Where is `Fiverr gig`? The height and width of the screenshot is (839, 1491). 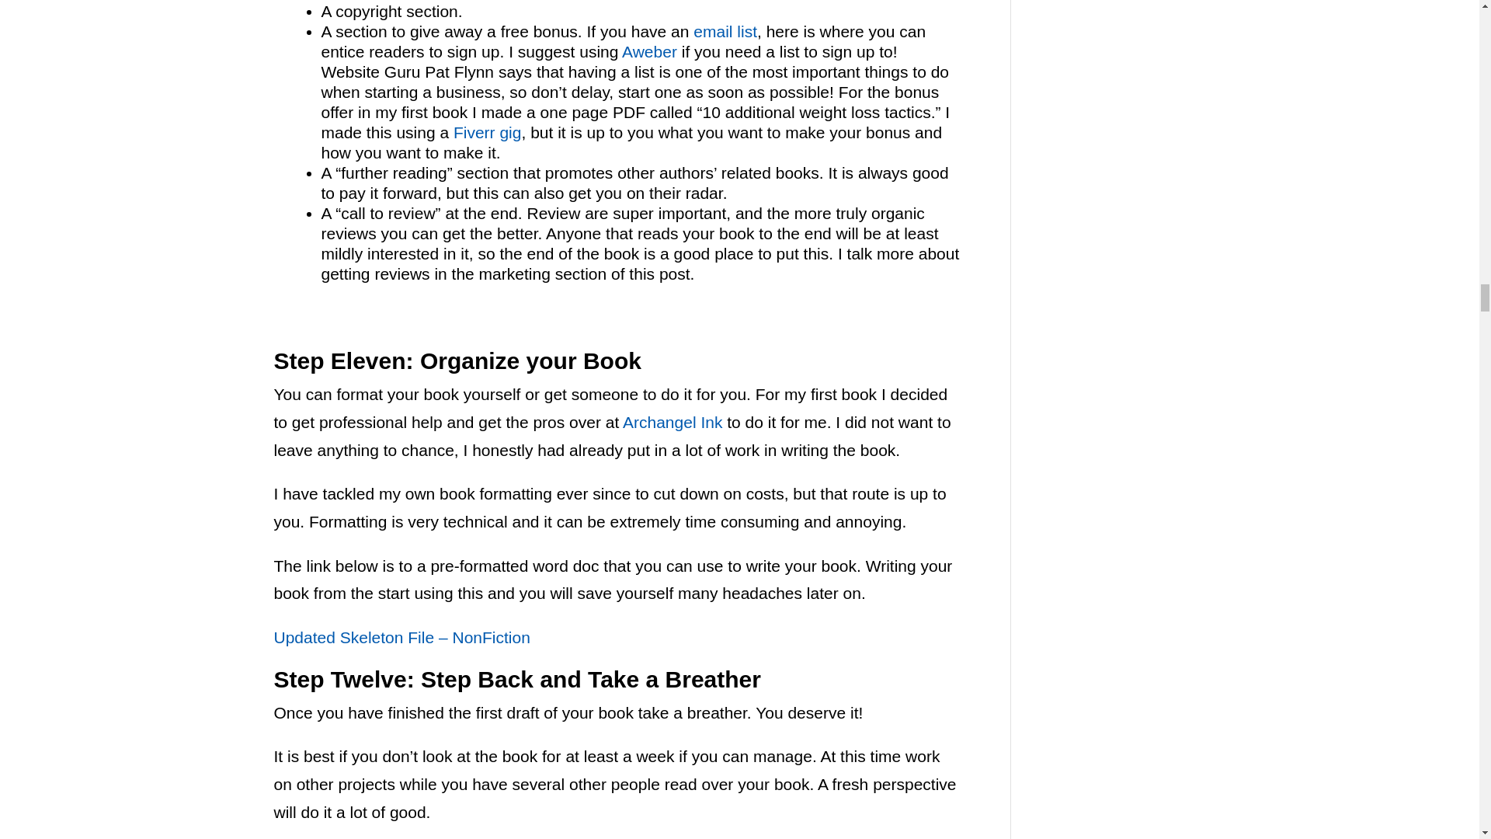
Fiverr gig is located at coordinates (488, 132).